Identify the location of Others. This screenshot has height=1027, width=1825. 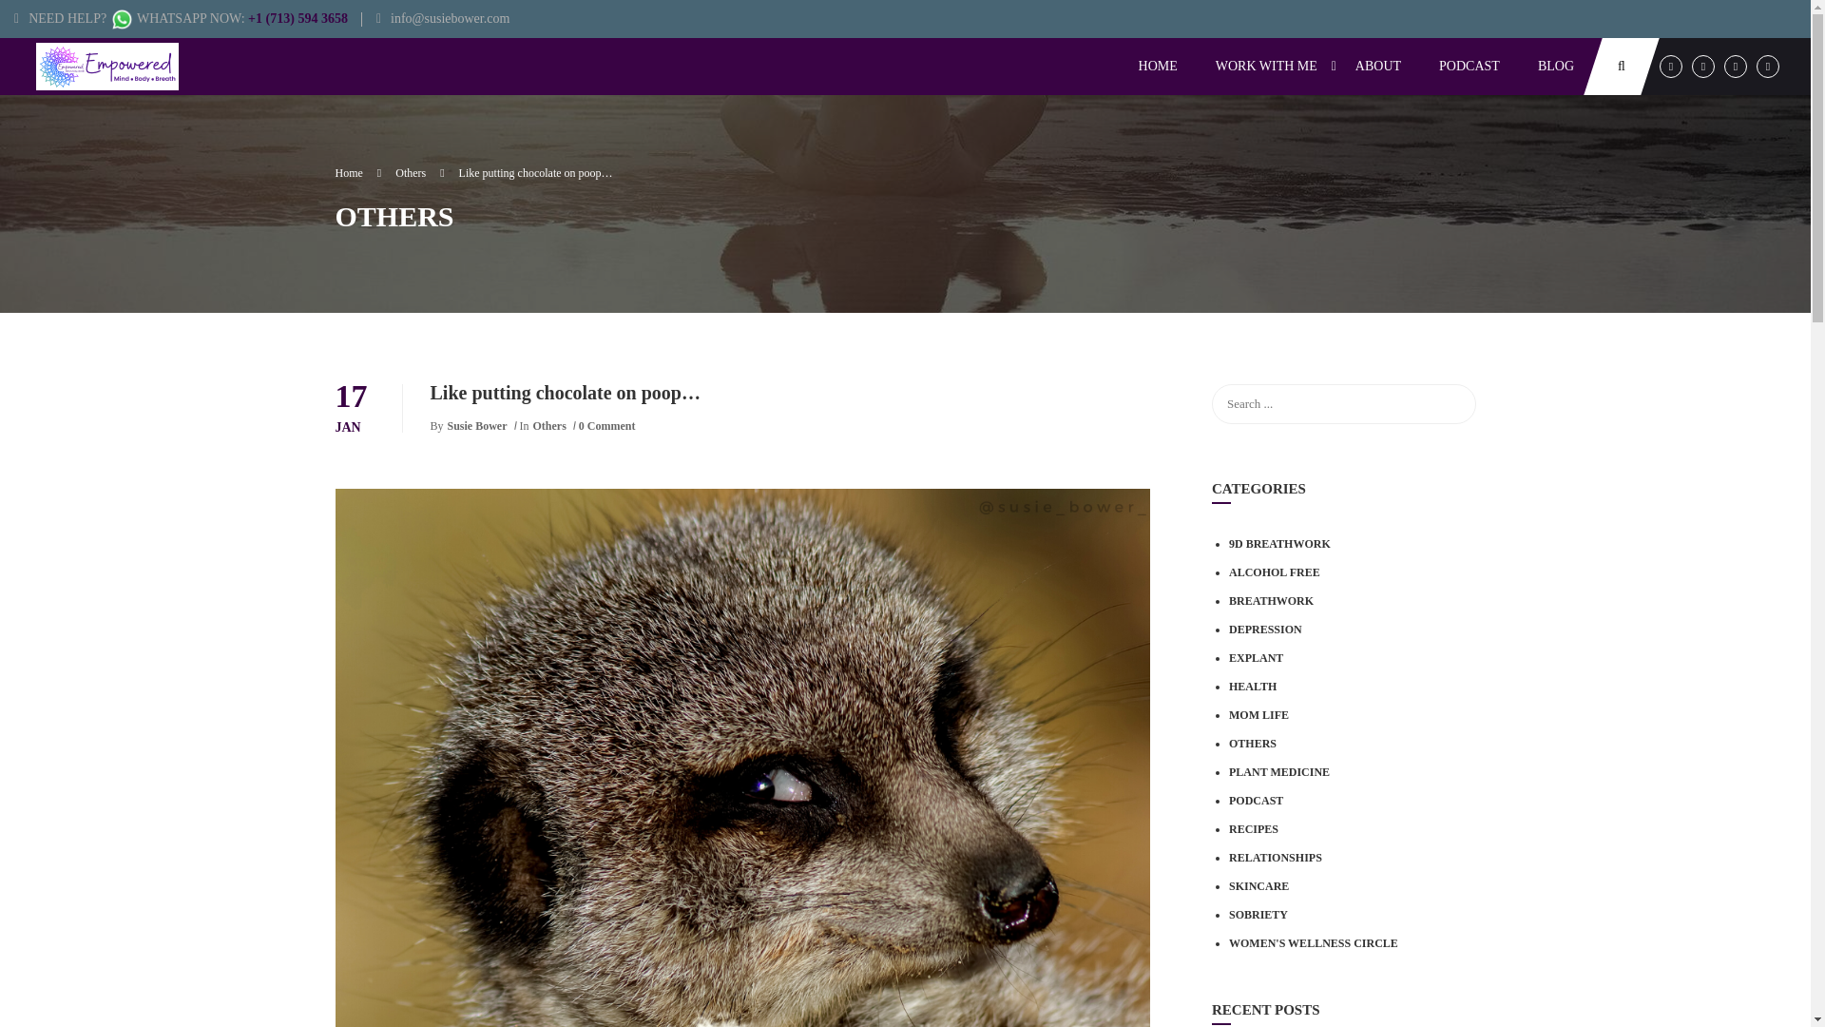
(419, 173).